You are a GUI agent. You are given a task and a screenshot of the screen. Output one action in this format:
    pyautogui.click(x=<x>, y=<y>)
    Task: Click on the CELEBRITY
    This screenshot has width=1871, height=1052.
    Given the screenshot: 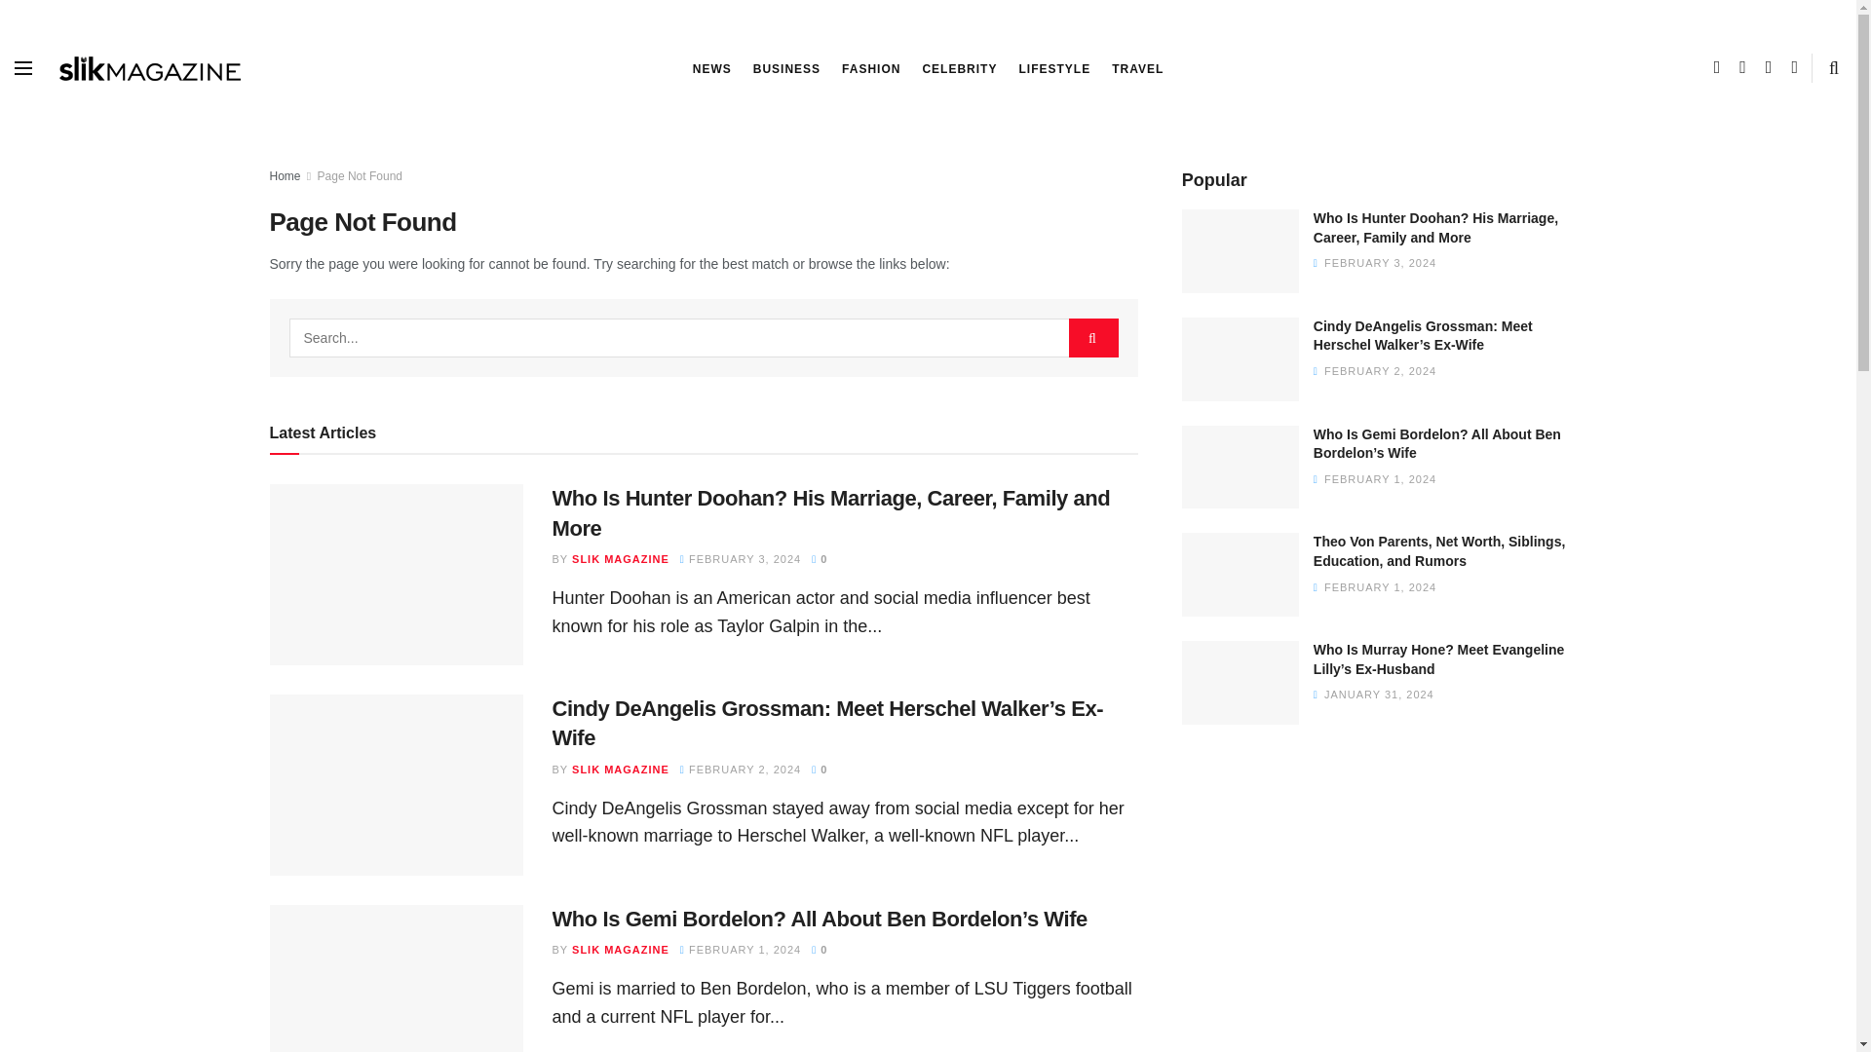 What is the action you would take?
    pyautogui.click(x=959, y=69)
    